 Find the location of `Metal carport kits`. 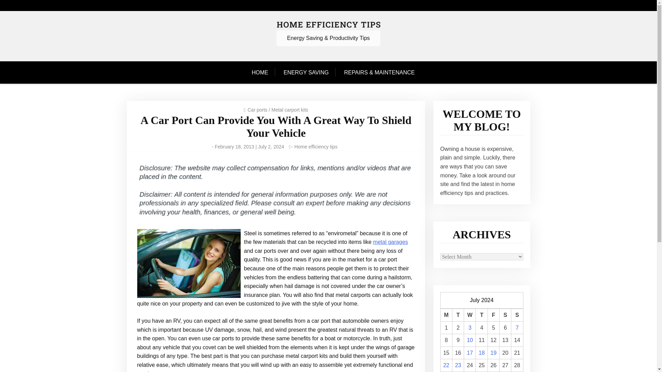

Metal carport kits is located at coordinates (290, 110).